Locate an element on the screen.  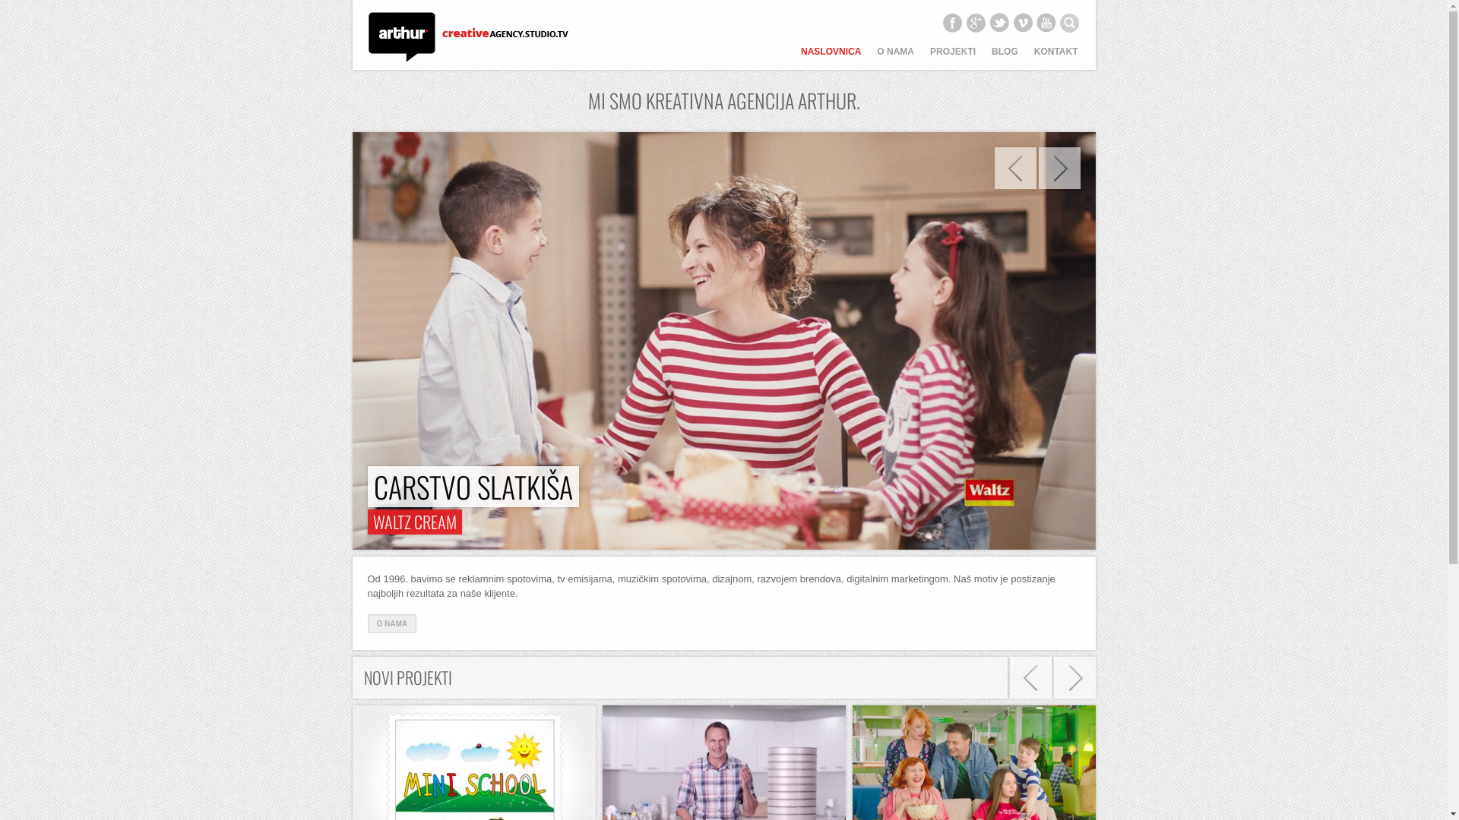
Next is located at coordinates (1059, 169).